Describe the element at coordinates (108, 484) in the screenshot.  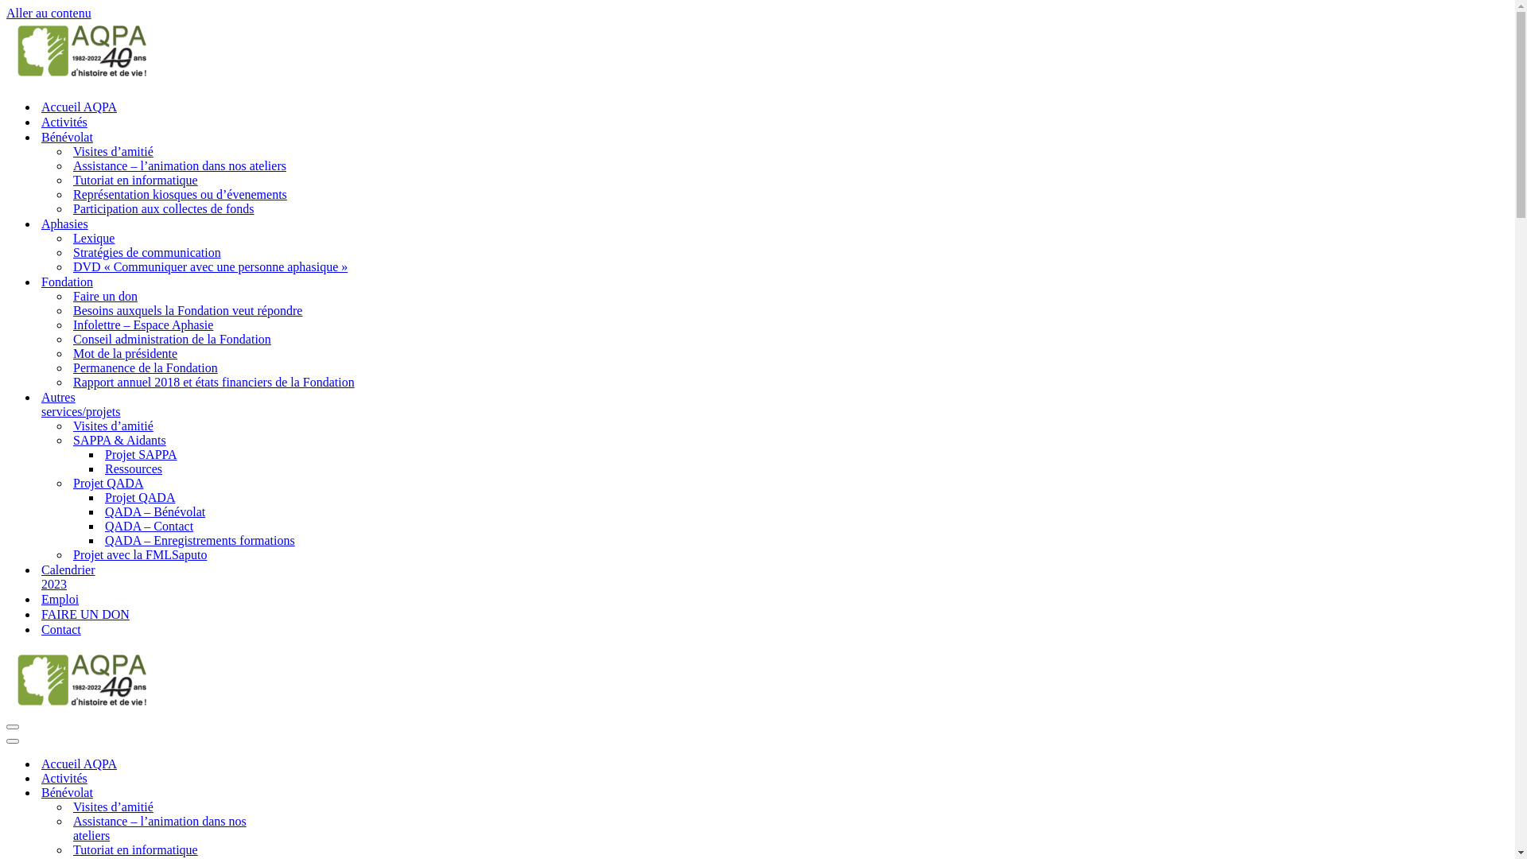
I see `Projet QADA` at that location.